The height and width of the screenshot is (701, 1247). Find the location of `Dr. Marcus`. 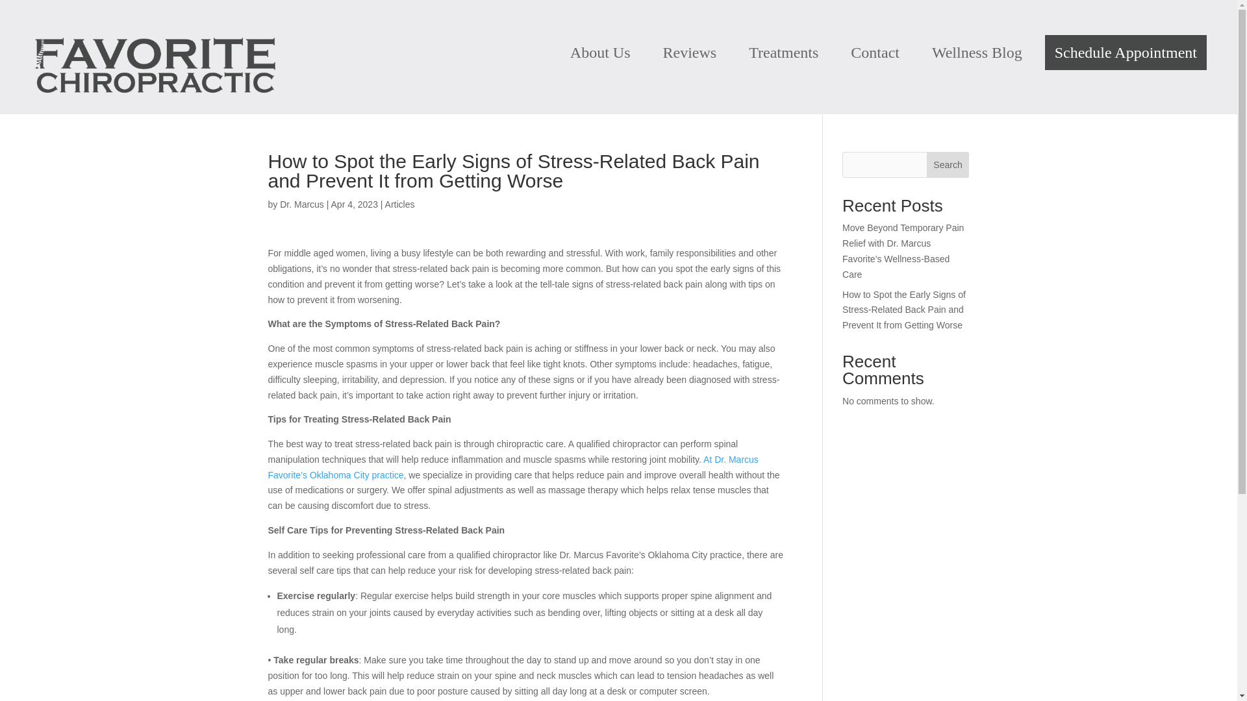

Dr. Marcus is located at coordinates (301, 204).